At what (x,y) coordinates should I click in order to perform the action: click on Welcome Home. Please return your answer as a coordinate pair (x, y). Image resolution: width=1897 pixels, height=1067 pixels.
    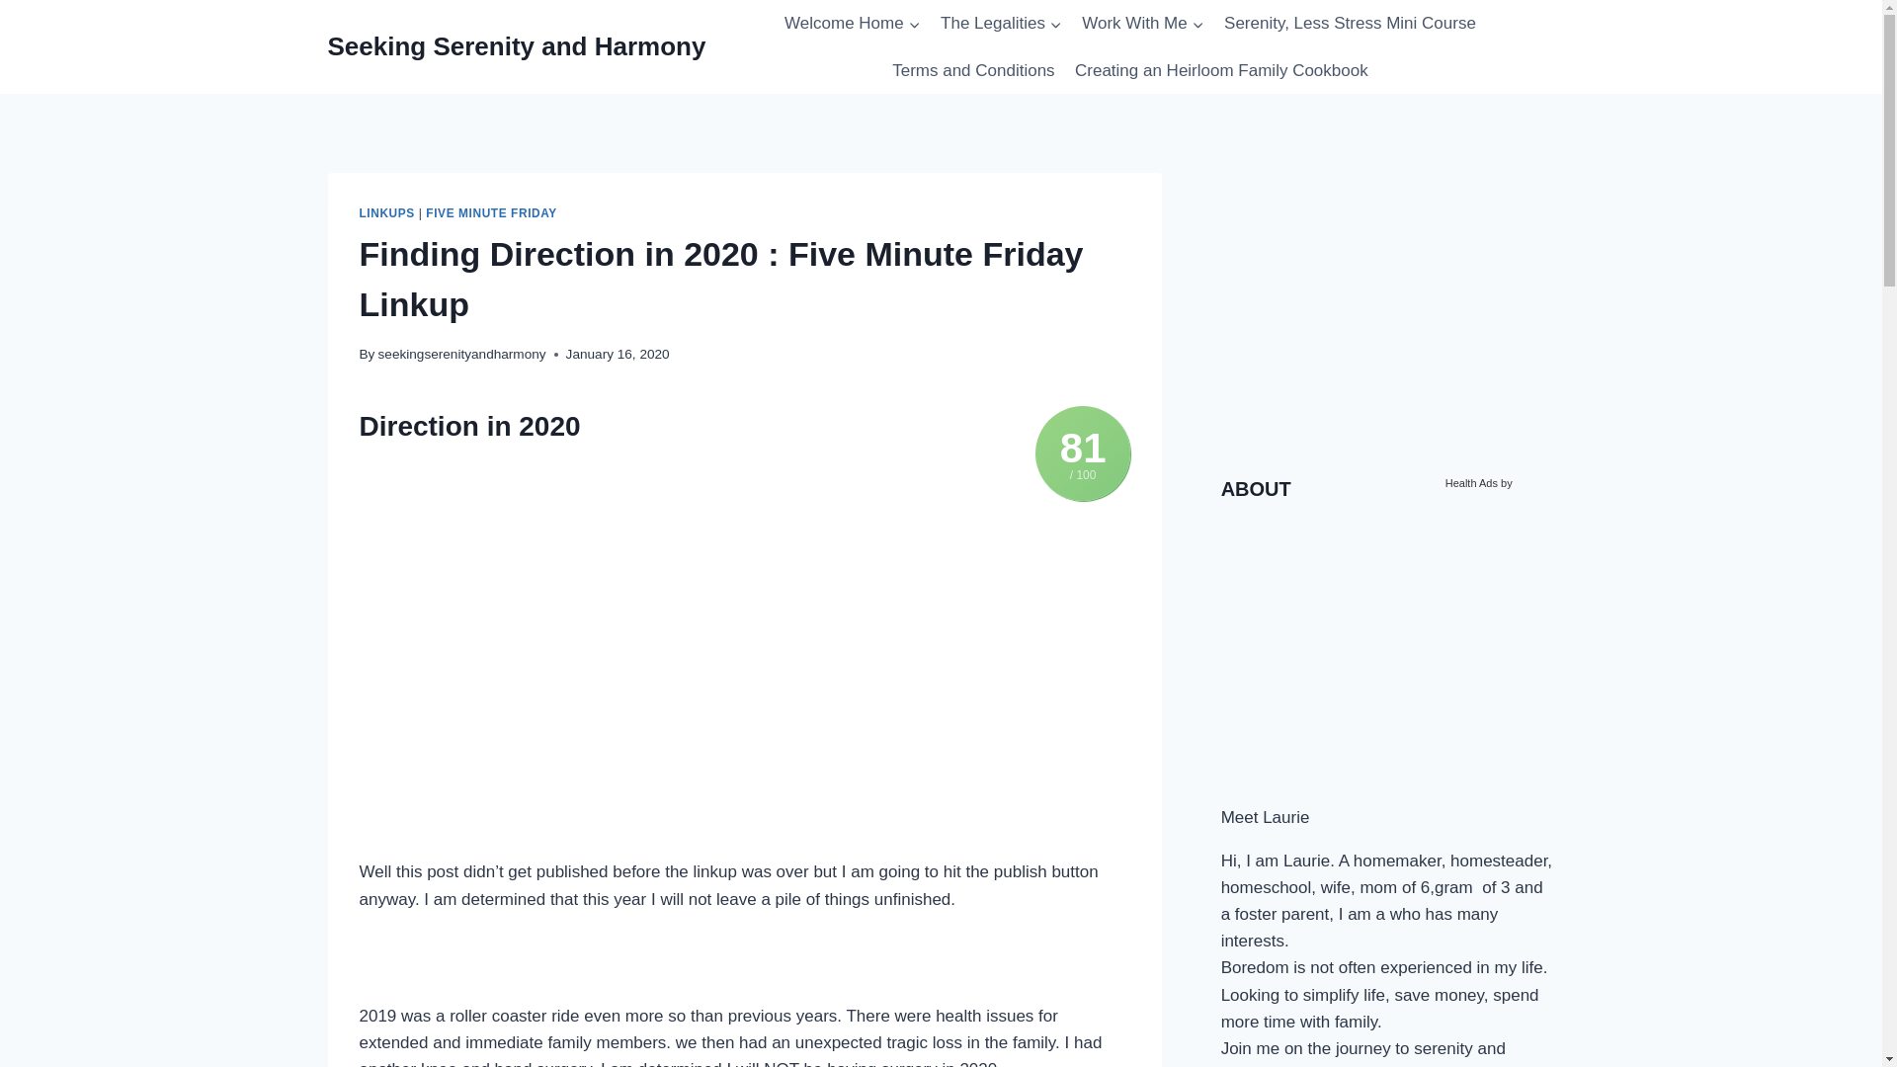
    Looking at the image, I should click on (852, 24).